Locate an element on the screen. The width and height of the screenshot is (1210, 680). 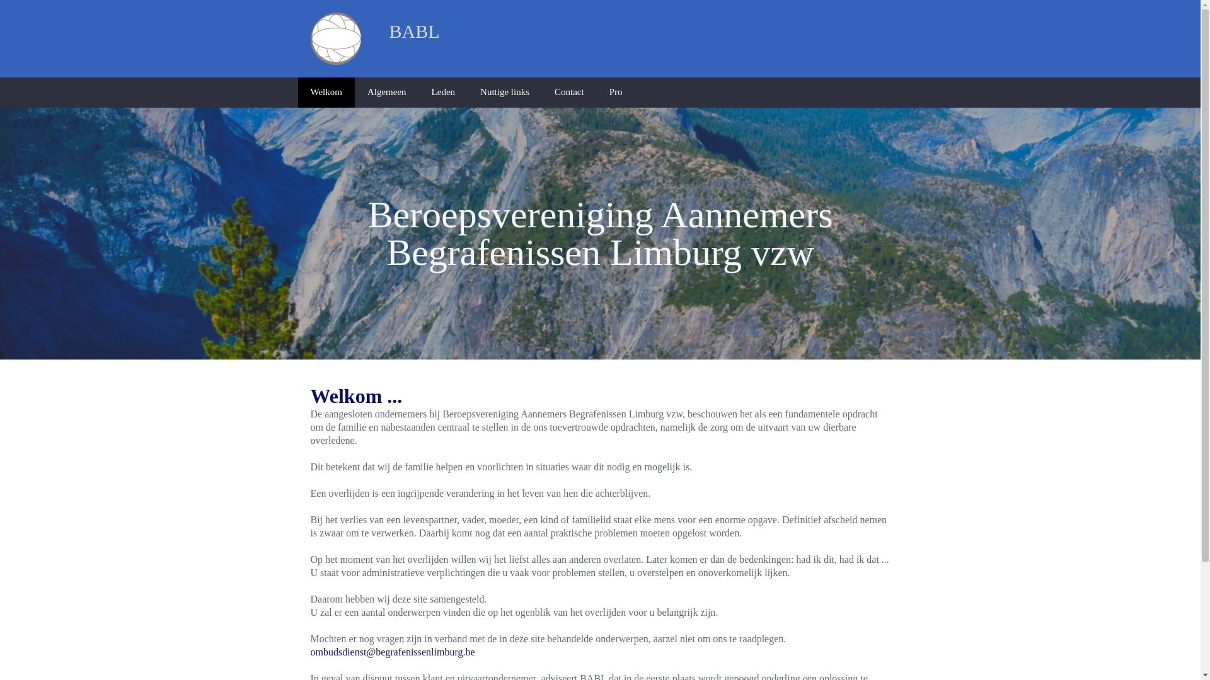
ombudsdienst@begrafenissenlimburg.be is located at coordinates (392, 652).